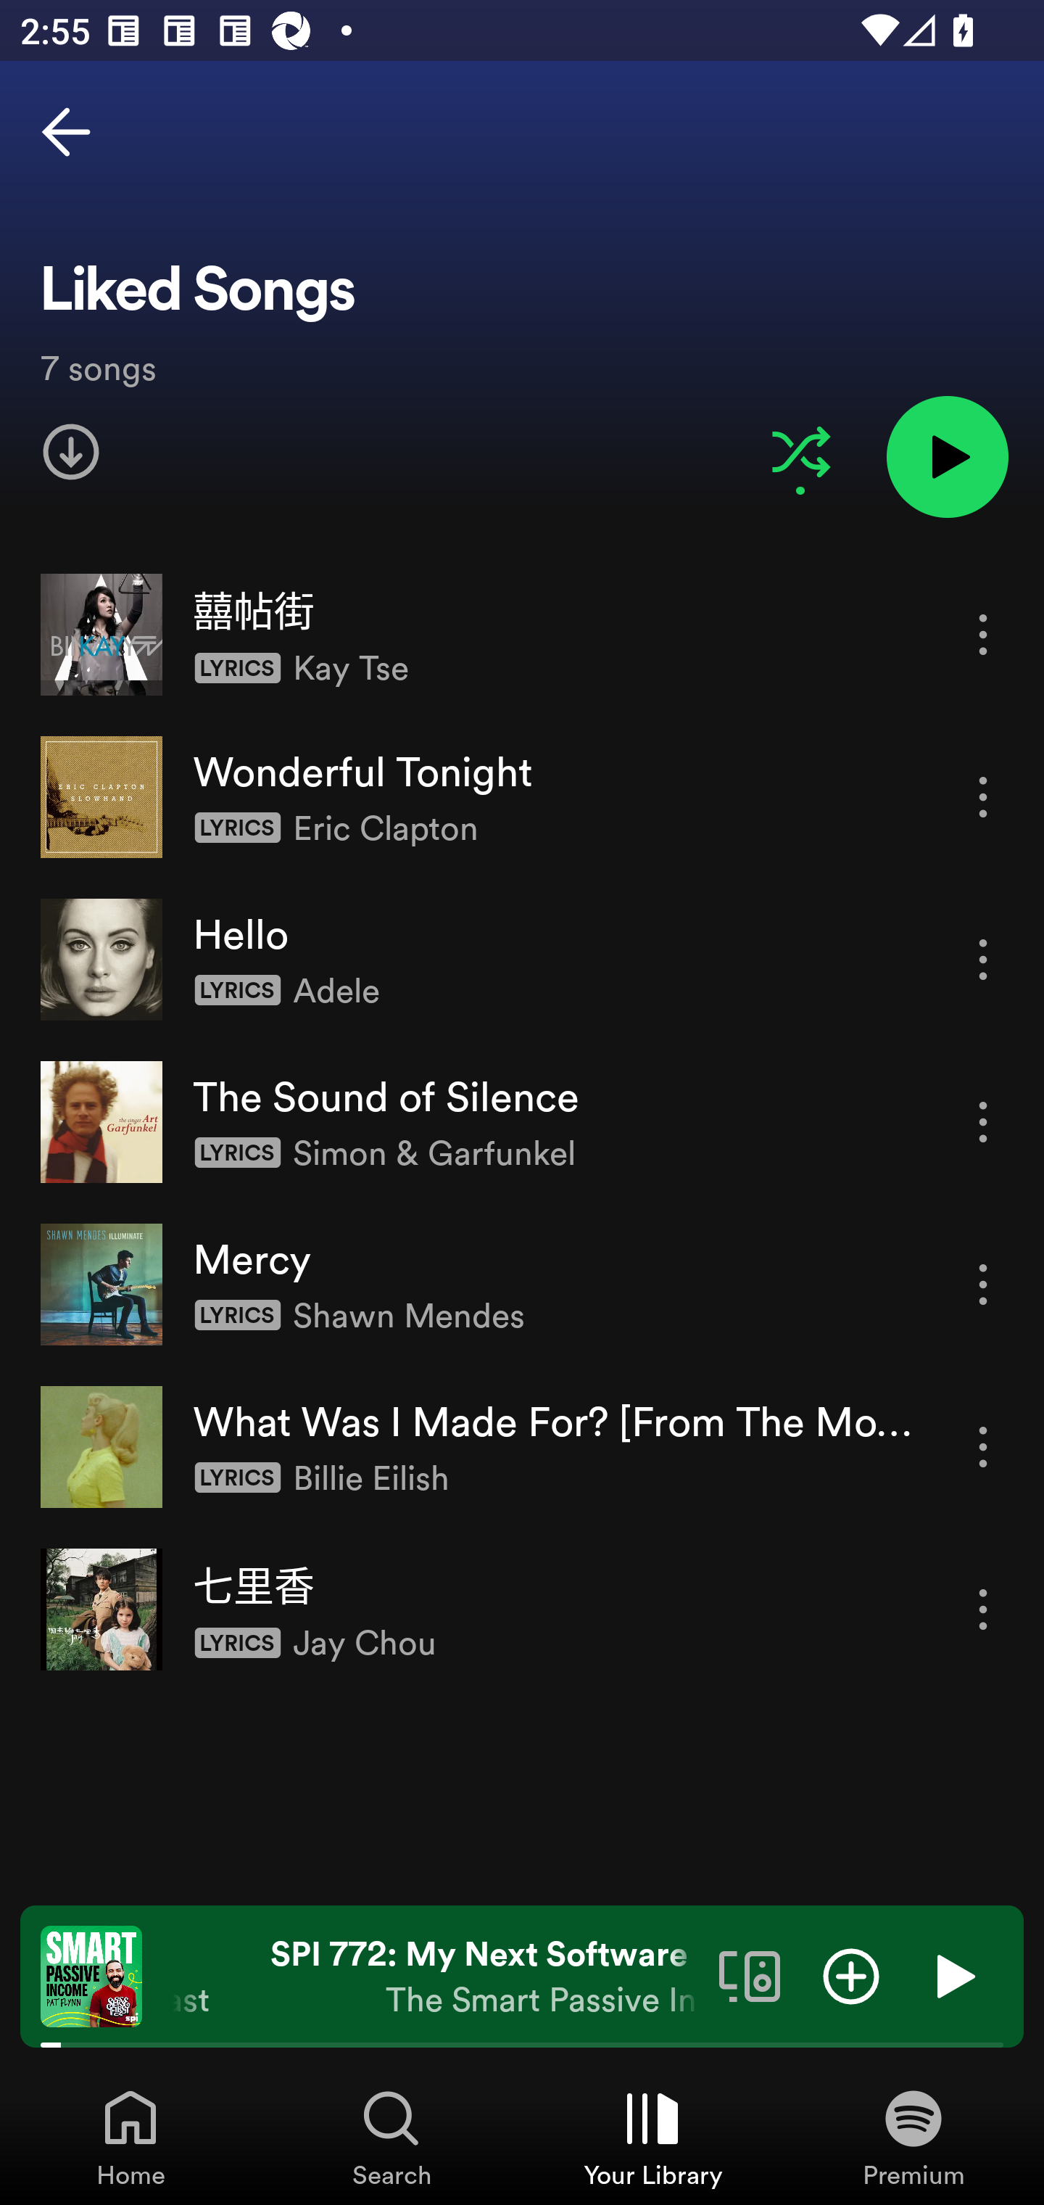 The width and height of the screenshot is (1044, 2205). What do you see at coordinates (913, 2137) in the screenshot?
I see `Premium, Tab 4 of 4 Premium Premium` at bounding box center [913, 2137].